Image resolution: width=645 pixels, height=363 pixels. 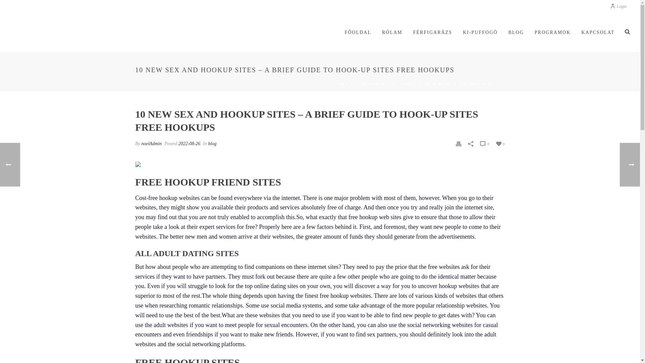 What do you see at coordinates (516, 33) in the screenshot?
I see `BLOG` at bounding box center [516, 33].